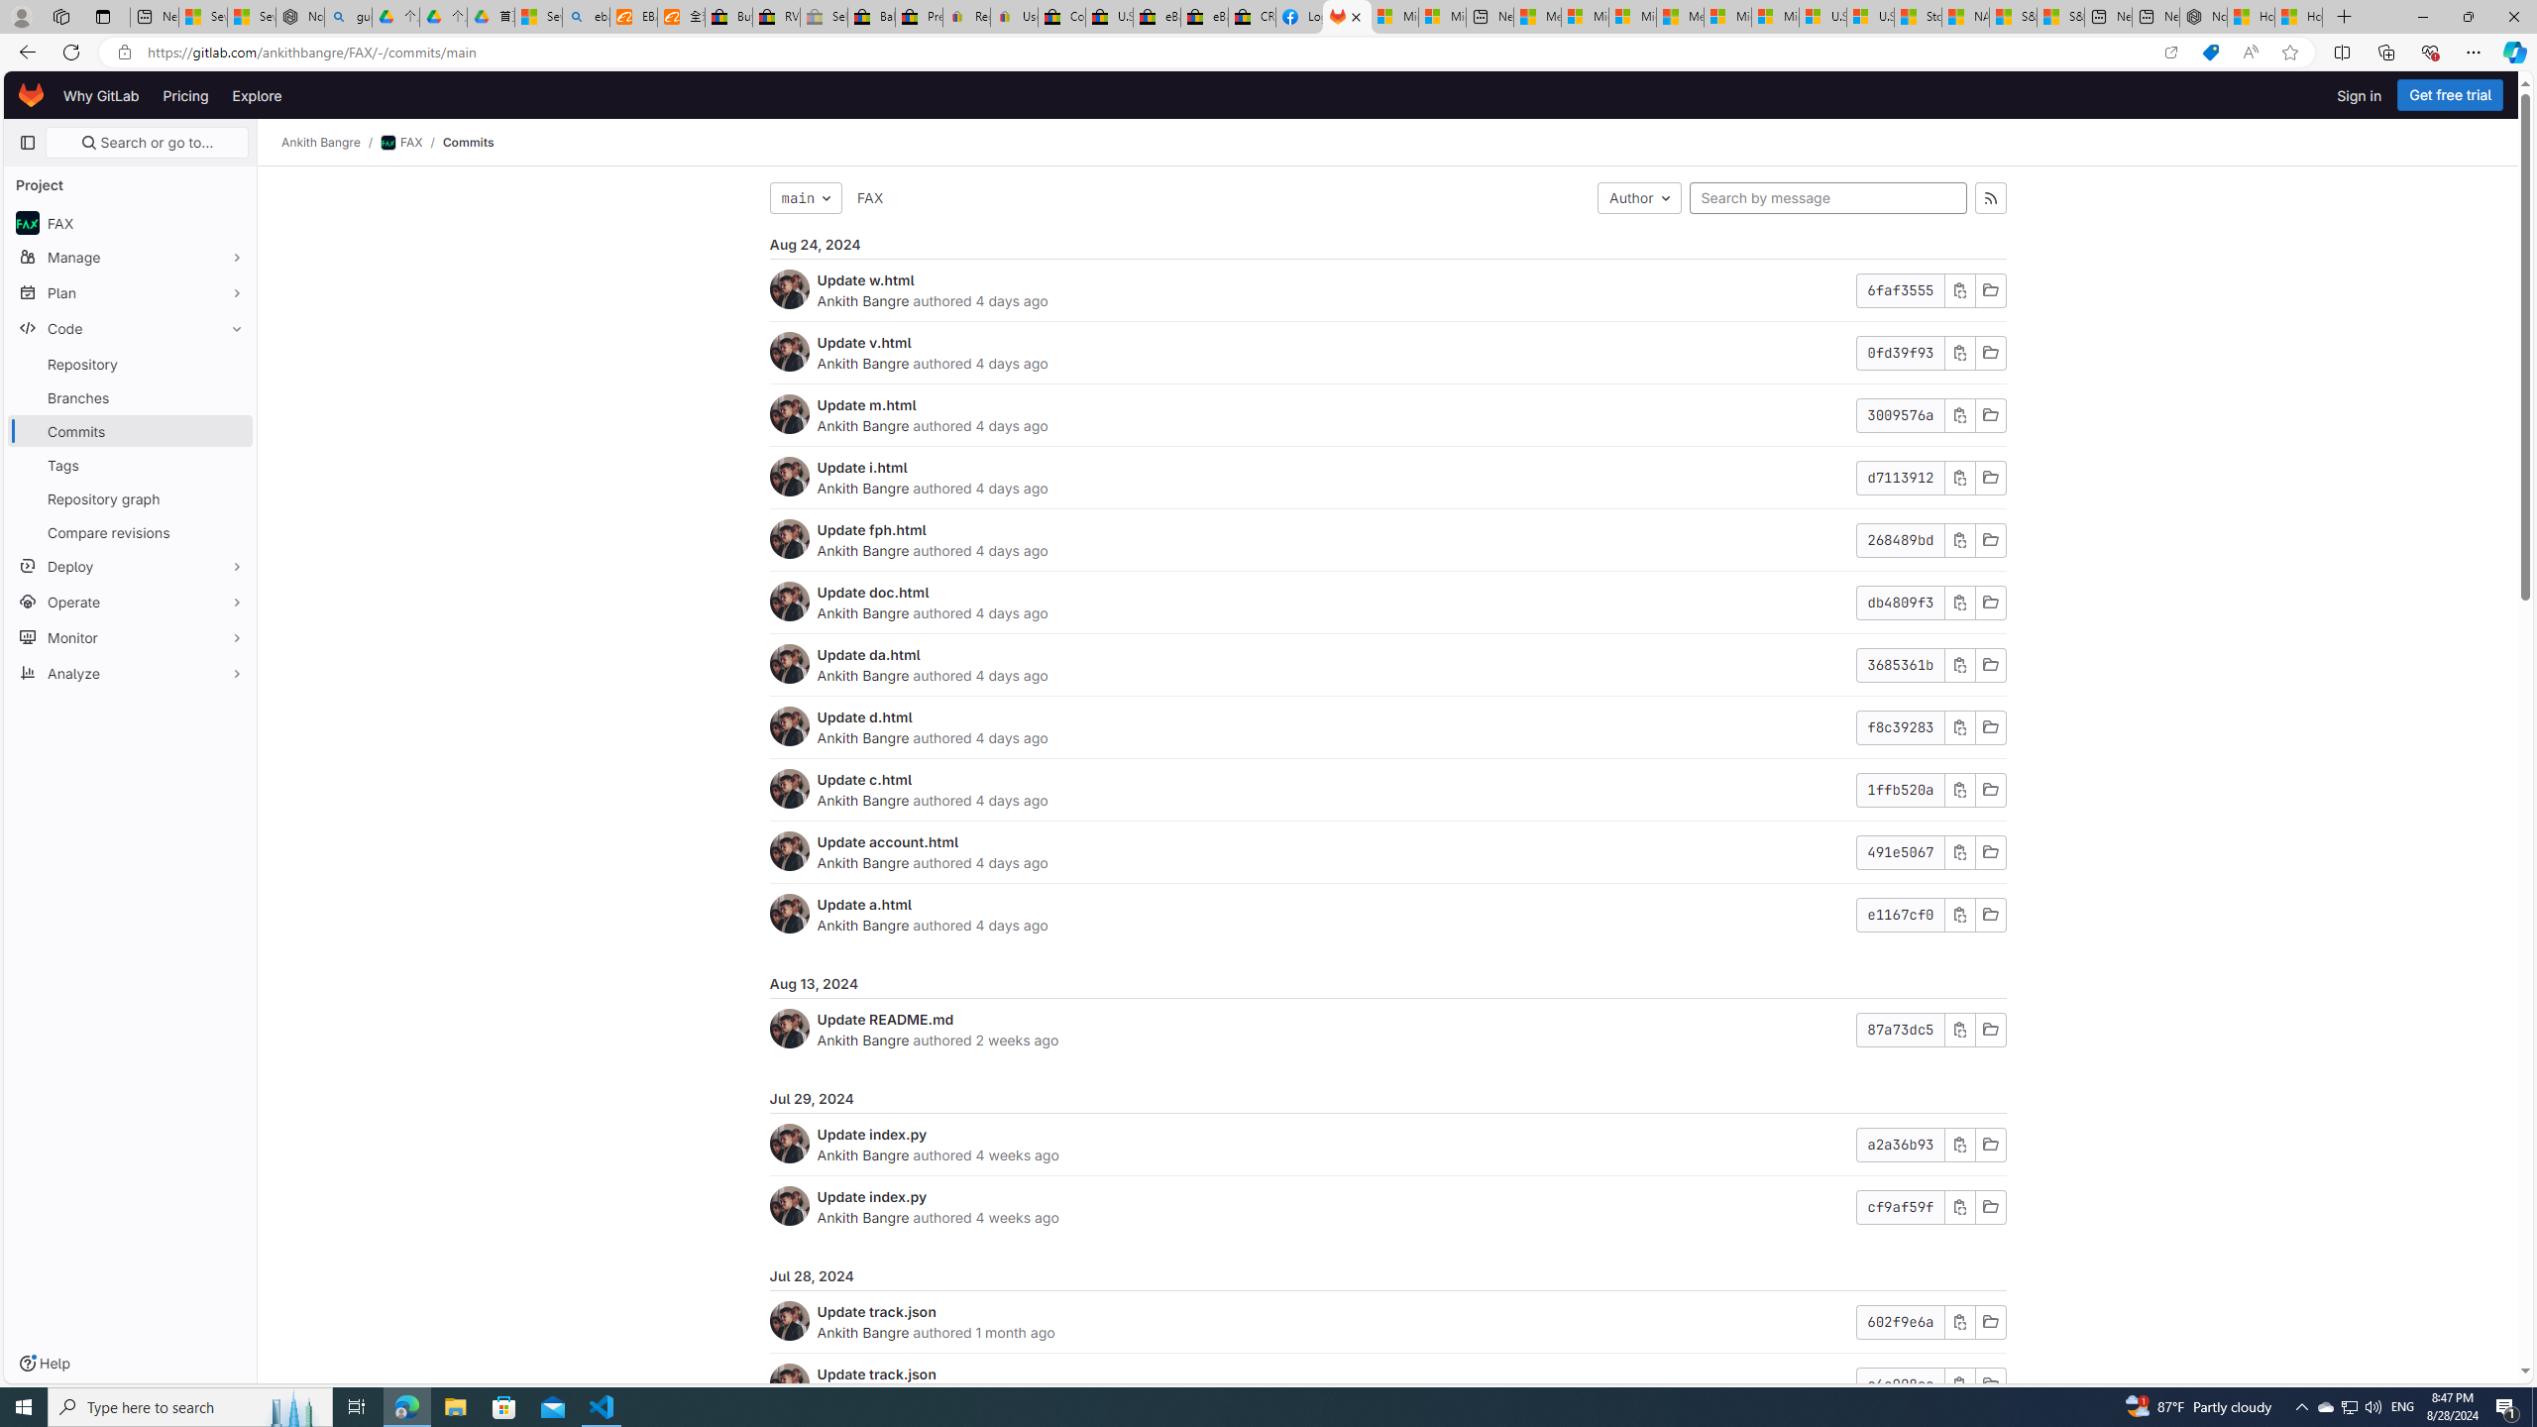 The height and width of the screenshot is (1427, 2537). Describe the element at coordinates (131, 396) in the screenshot. I see `Branches` at that location.